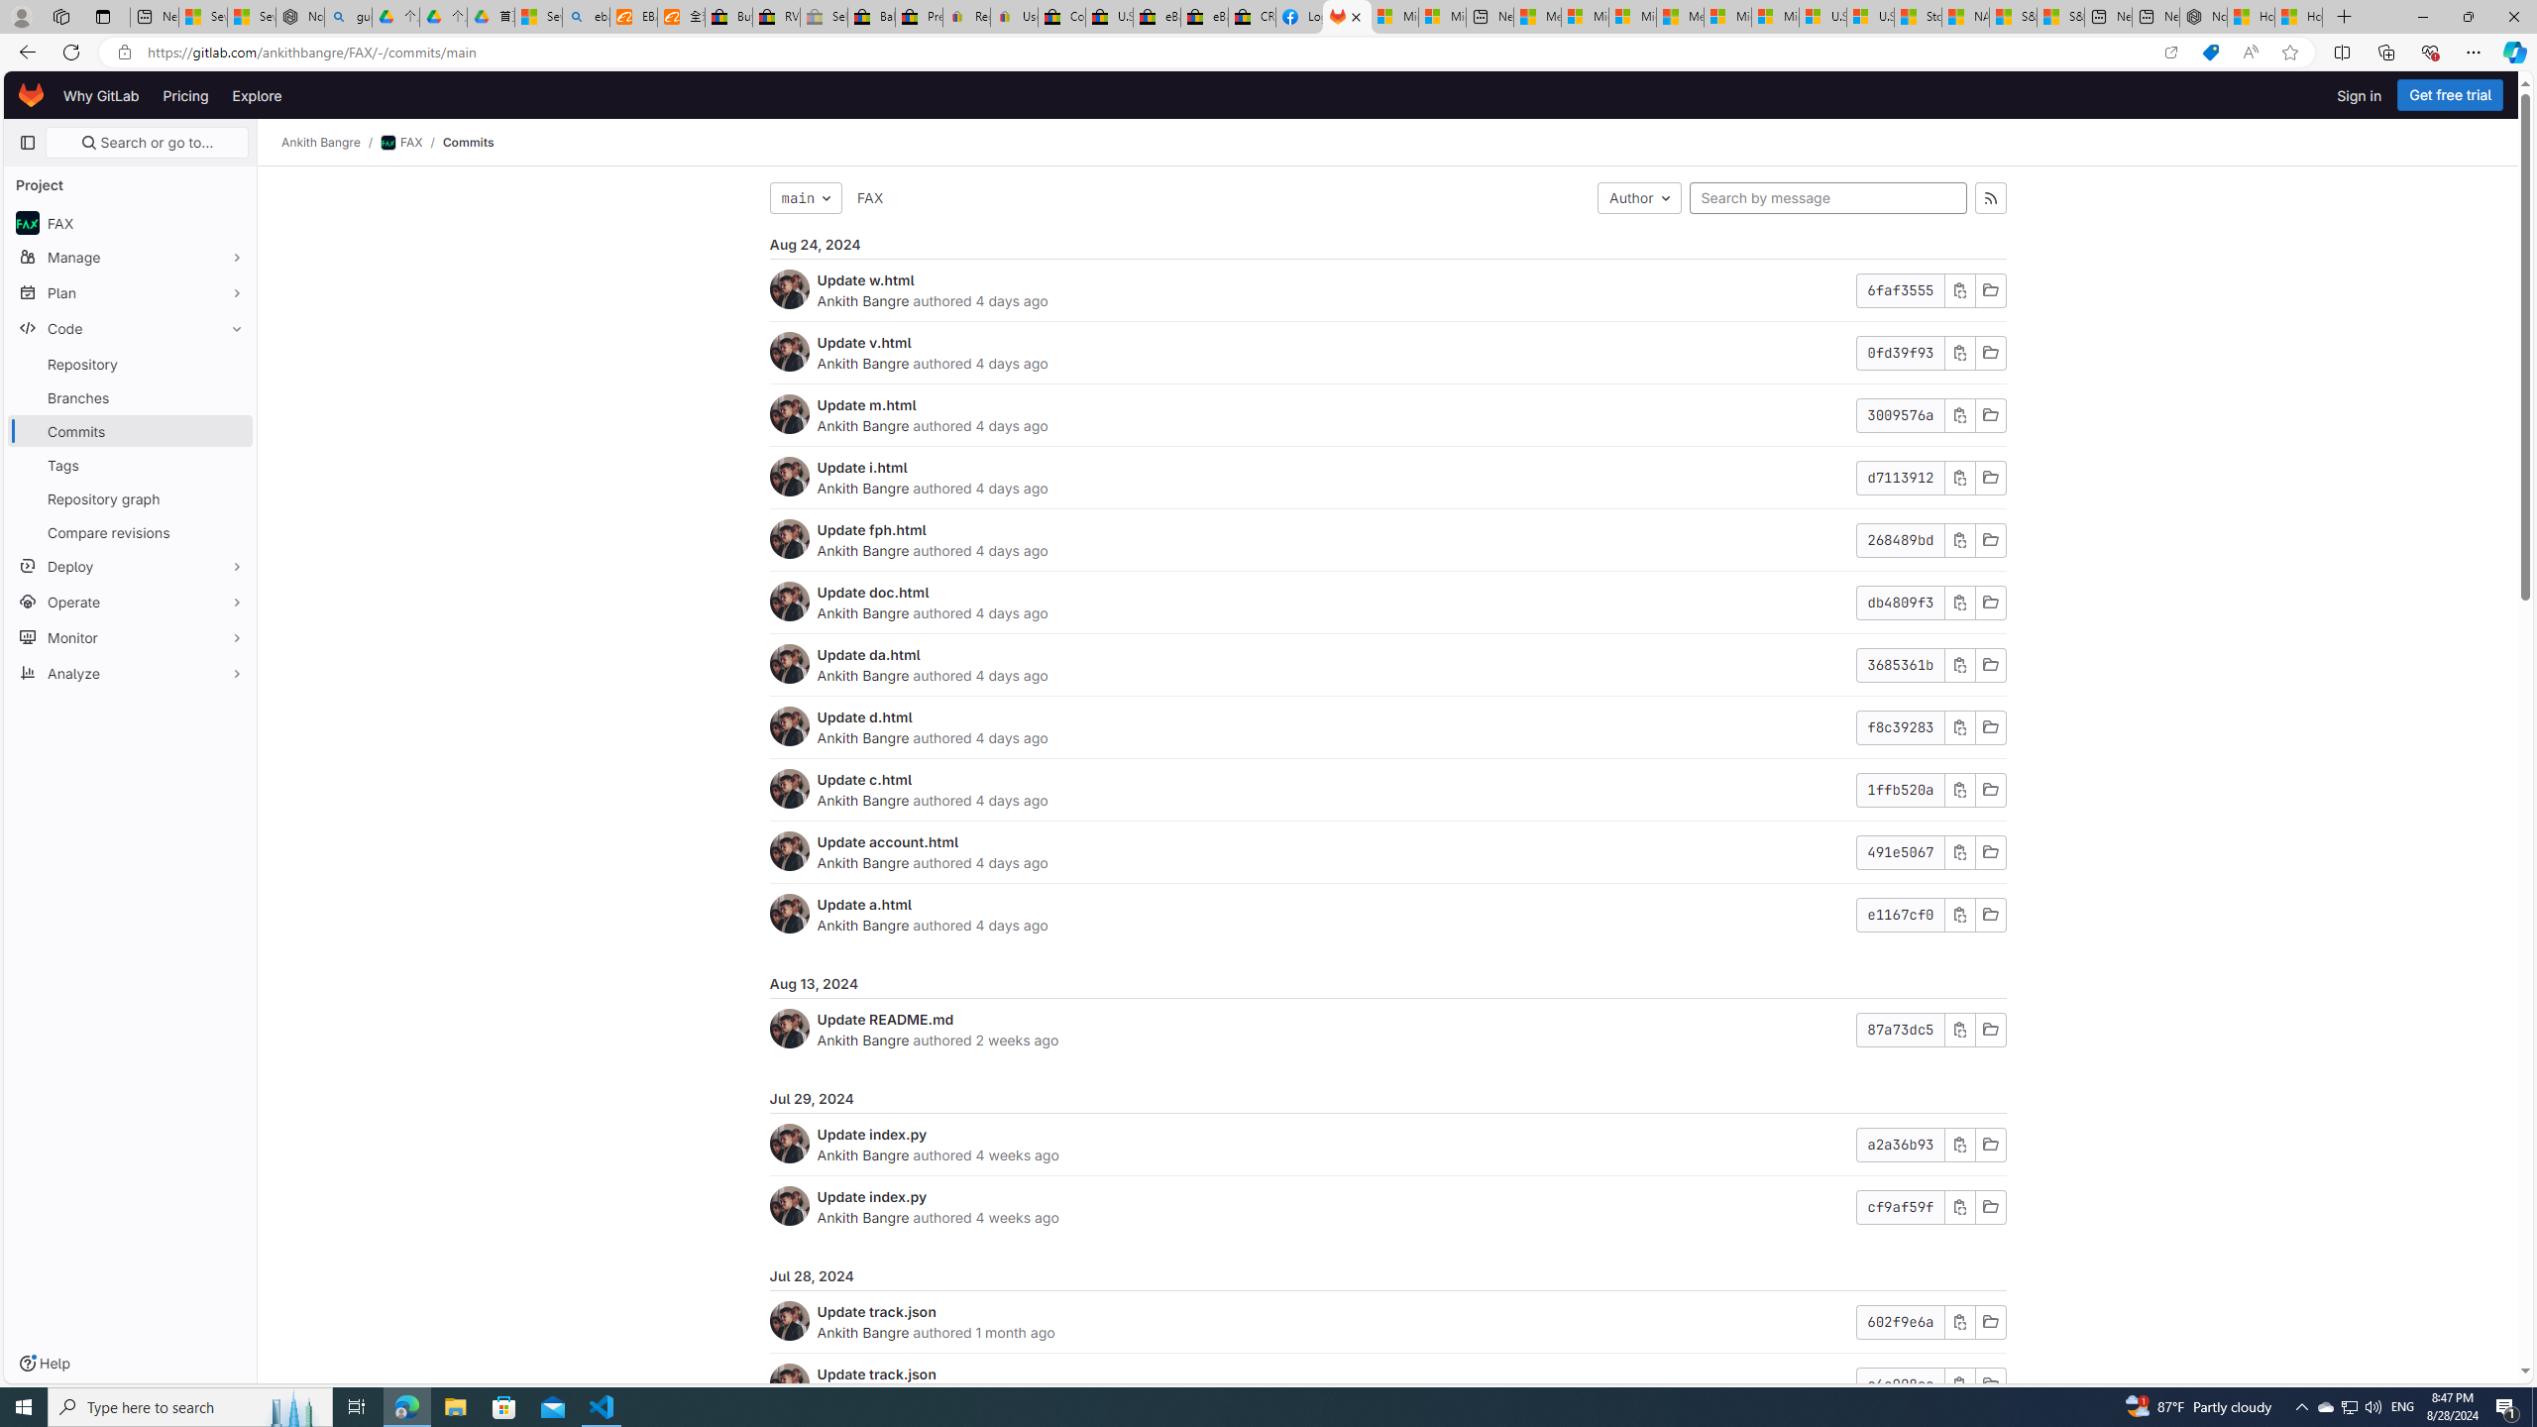 The height and width of the screenshot is (1427, 2537). Describe the element at coordinates (131, 396) in the screenshot. I see `Branches` at that location.